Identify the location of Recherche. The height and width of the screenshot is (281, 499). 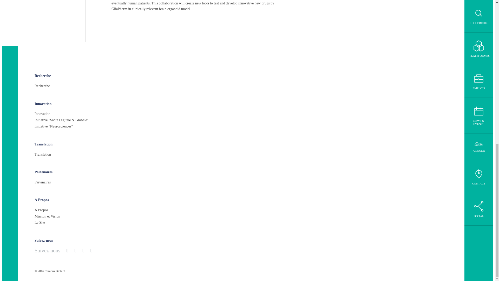
(43, 76).